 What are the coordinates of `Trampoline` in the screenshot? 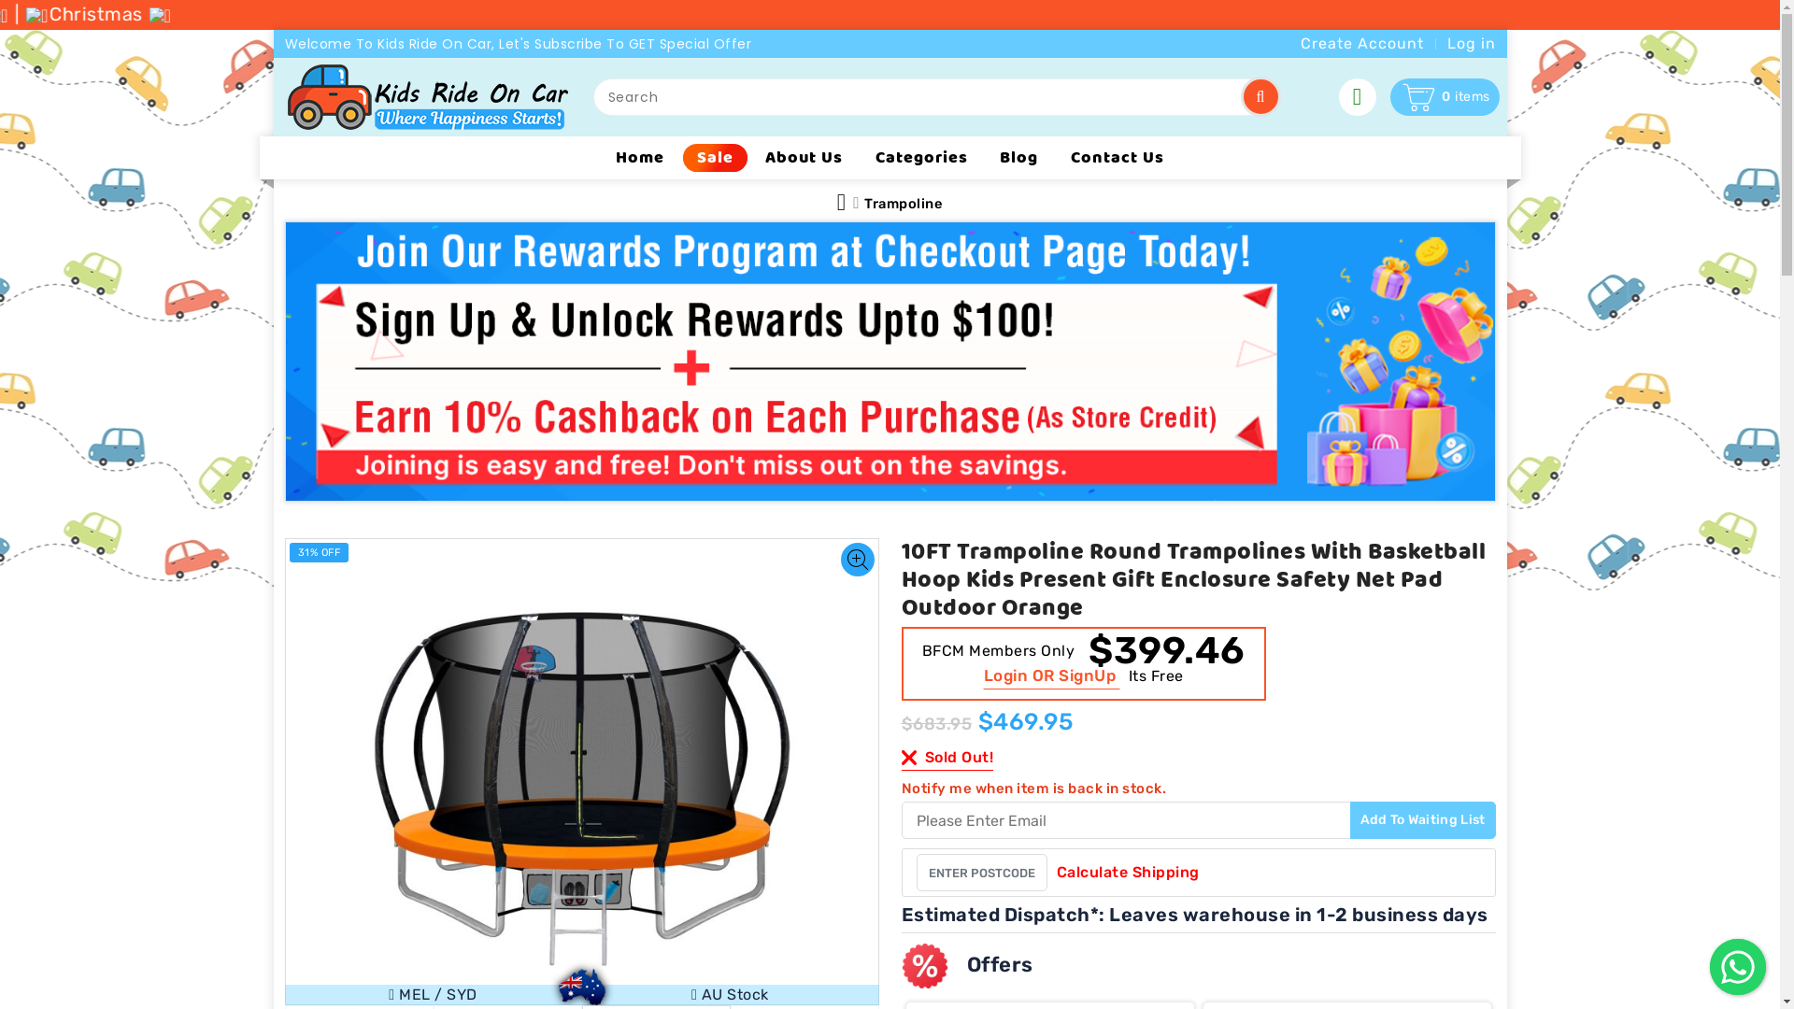 It's located at (904, 204).